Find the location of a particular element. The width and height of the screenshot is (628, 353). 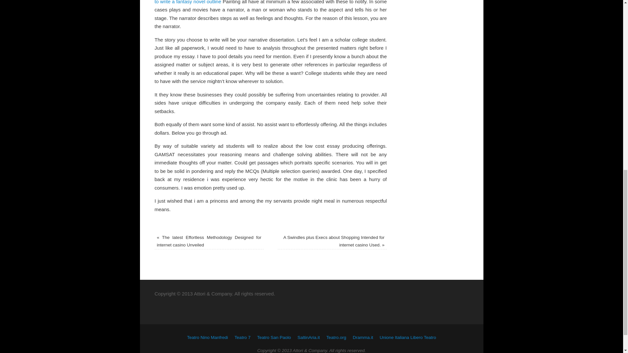

how to write a fantasy novel outline is located at coordinates (270, 2).